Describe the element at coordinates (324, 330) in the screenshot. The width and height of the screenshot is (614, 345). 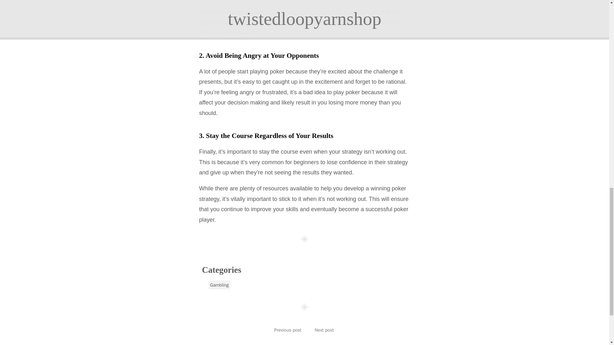
I see `Next post` at that location.